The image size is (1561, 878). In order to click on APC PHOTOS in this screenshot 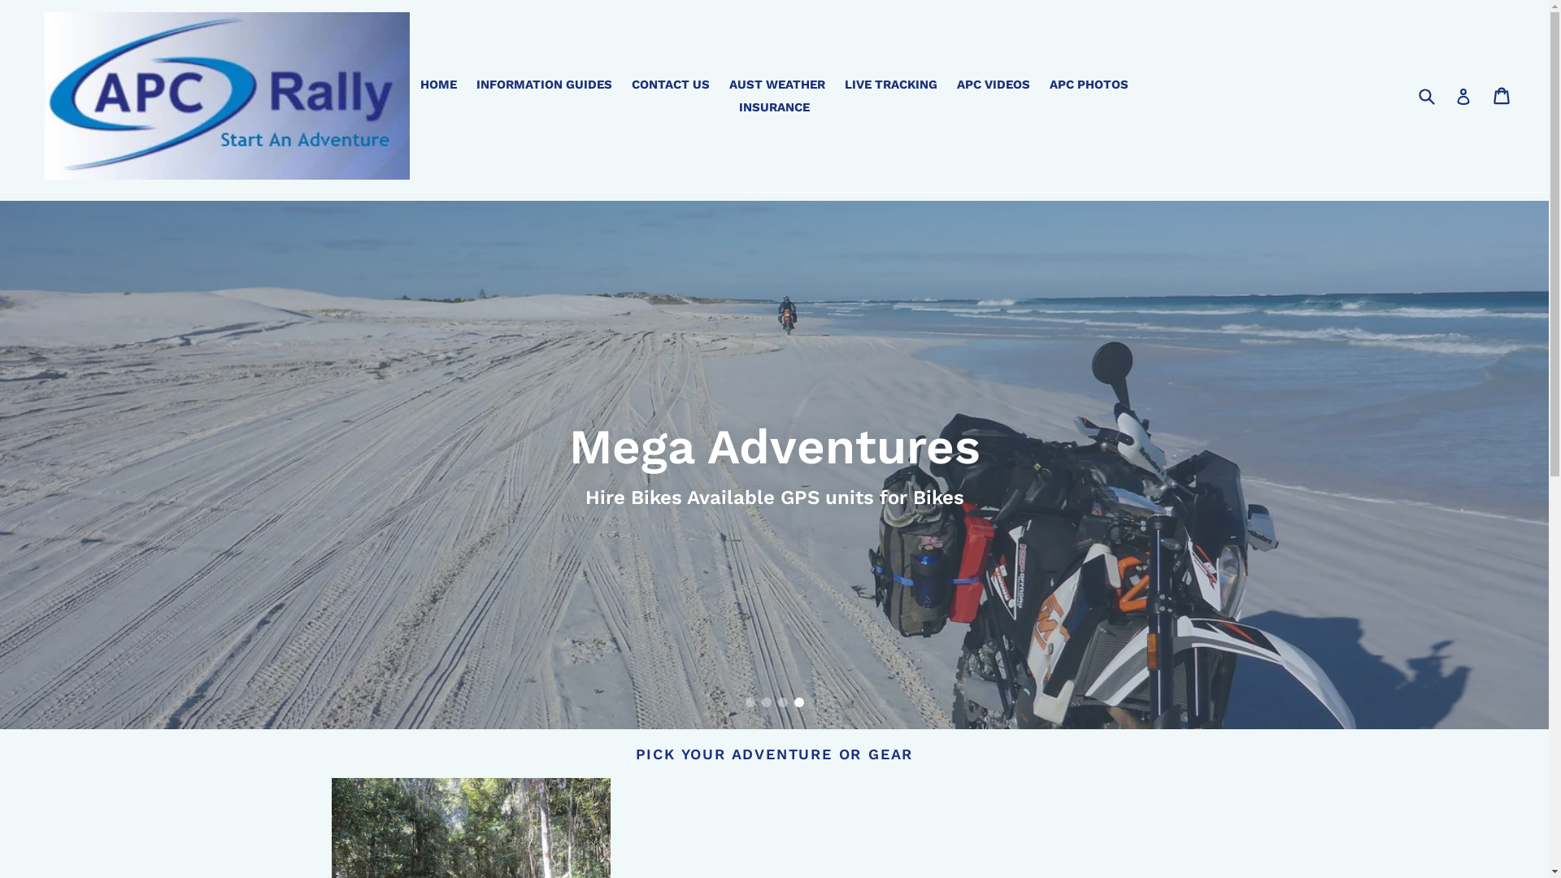, I will do `click(1089, 85)`.